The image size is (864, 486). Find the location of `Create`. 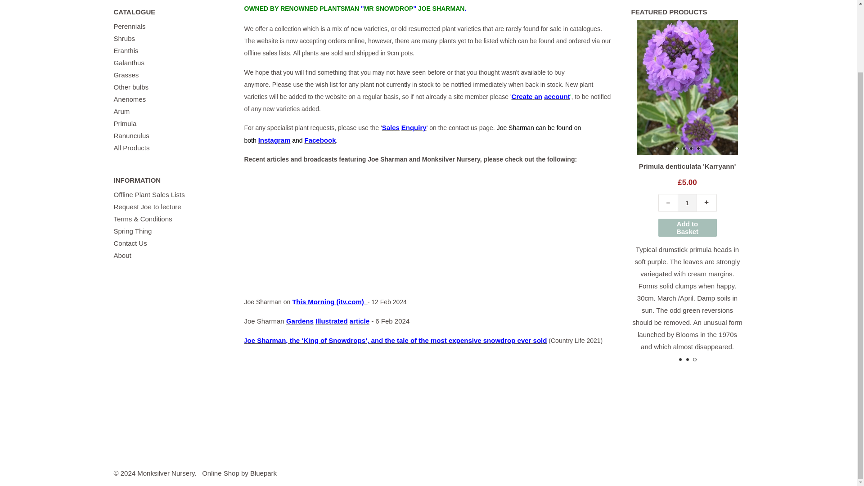

Create is located at coordinates (522, 96).